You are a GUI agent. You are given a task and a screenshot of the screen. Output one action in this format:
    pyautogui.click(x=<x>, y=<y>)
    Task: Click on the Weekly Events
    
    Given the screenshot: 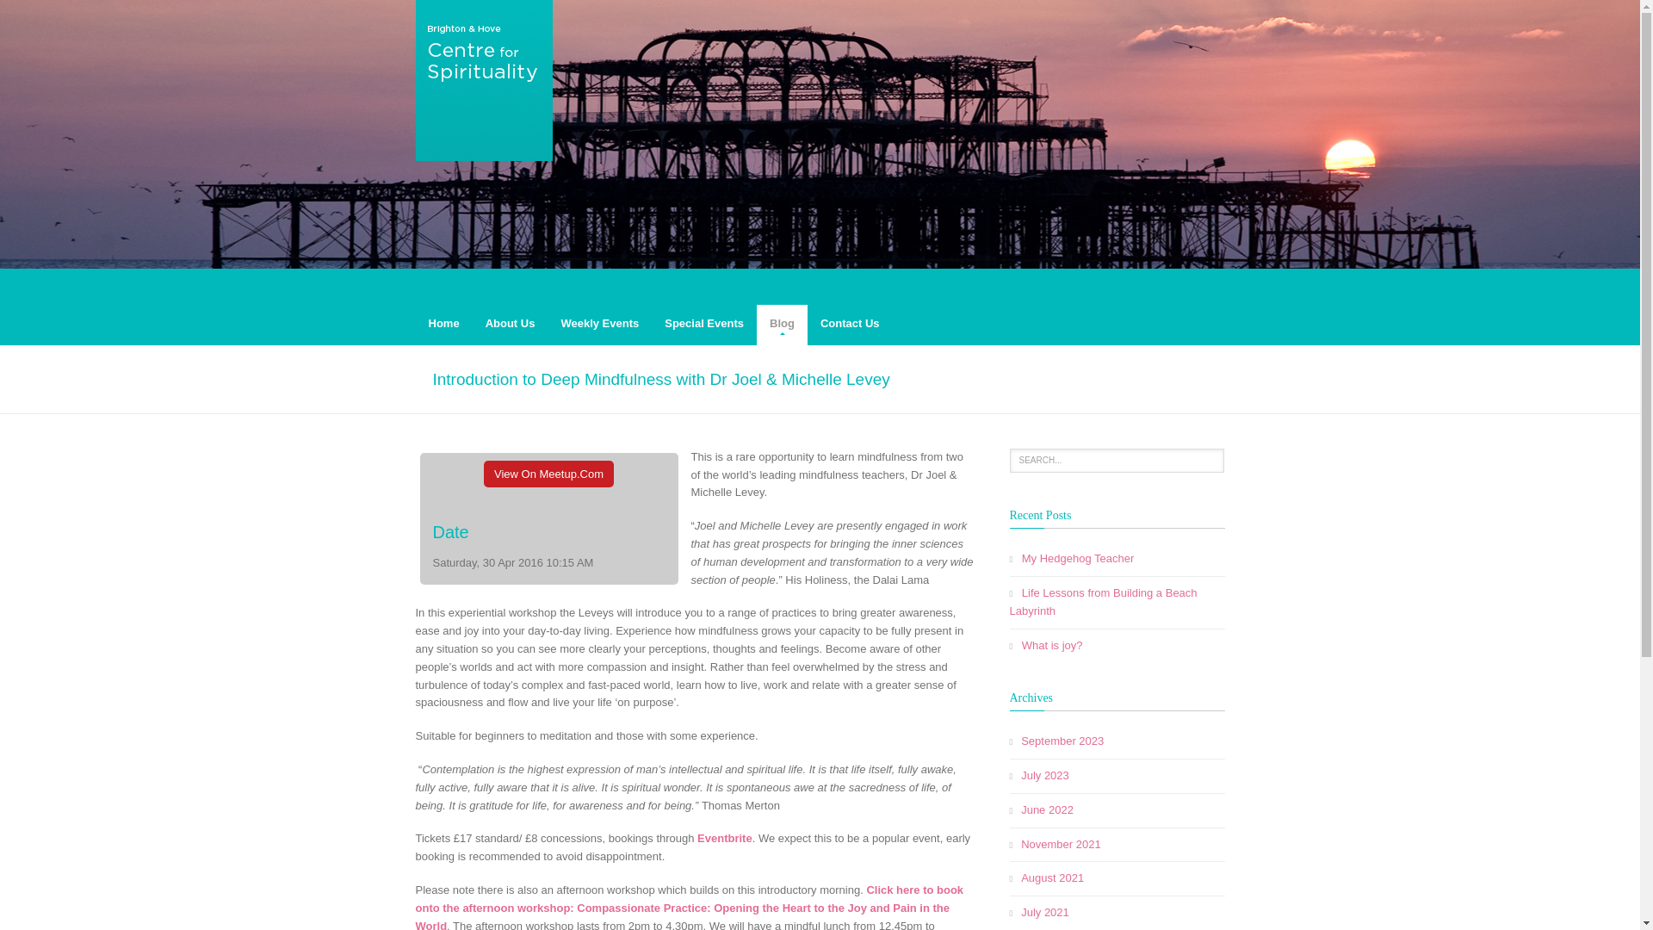 What is the action you would take?
    pyautogui.click(x=599, y=318)
    